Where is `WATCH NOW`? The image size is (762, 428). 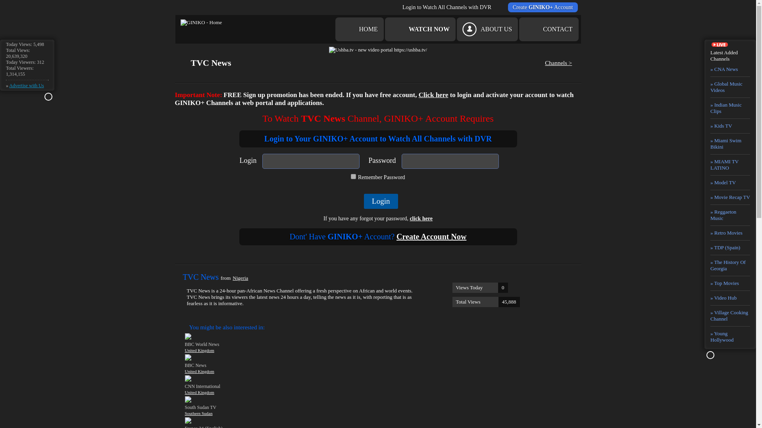 WATCH NOW is located at coordinates (420, 29).